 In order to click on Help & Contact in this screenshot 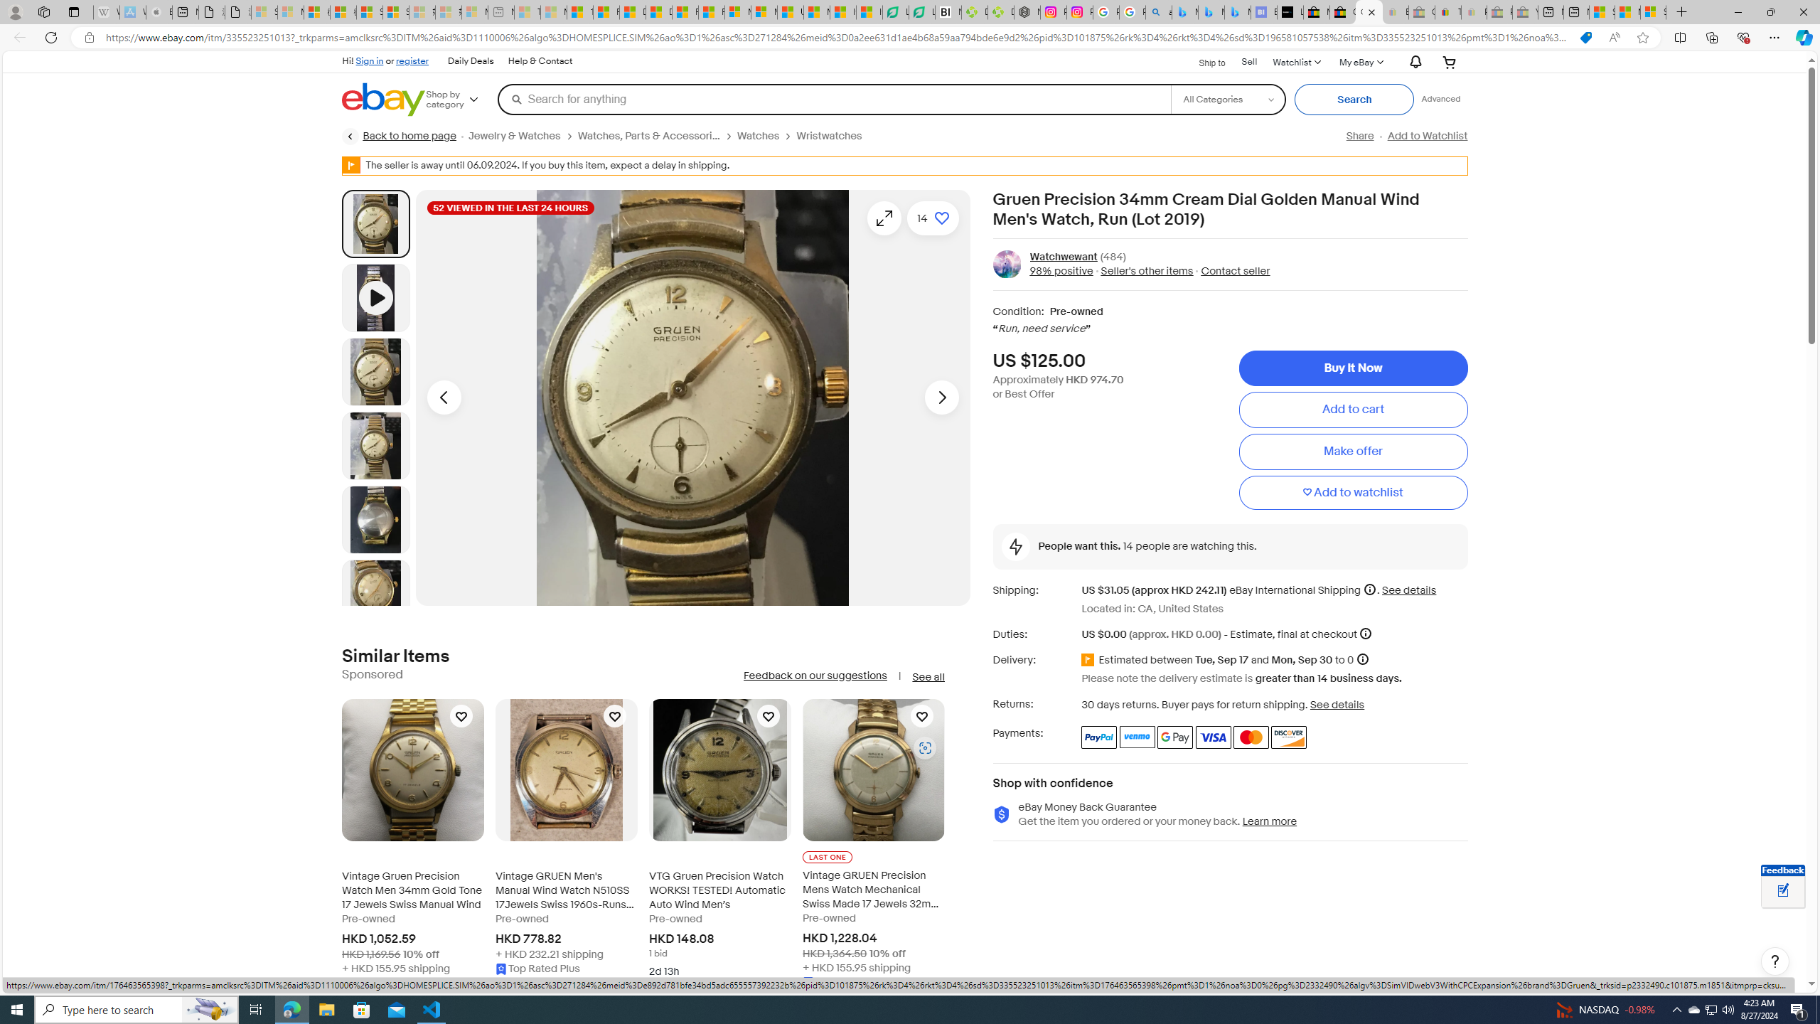, I will do `click(540, 61)`.